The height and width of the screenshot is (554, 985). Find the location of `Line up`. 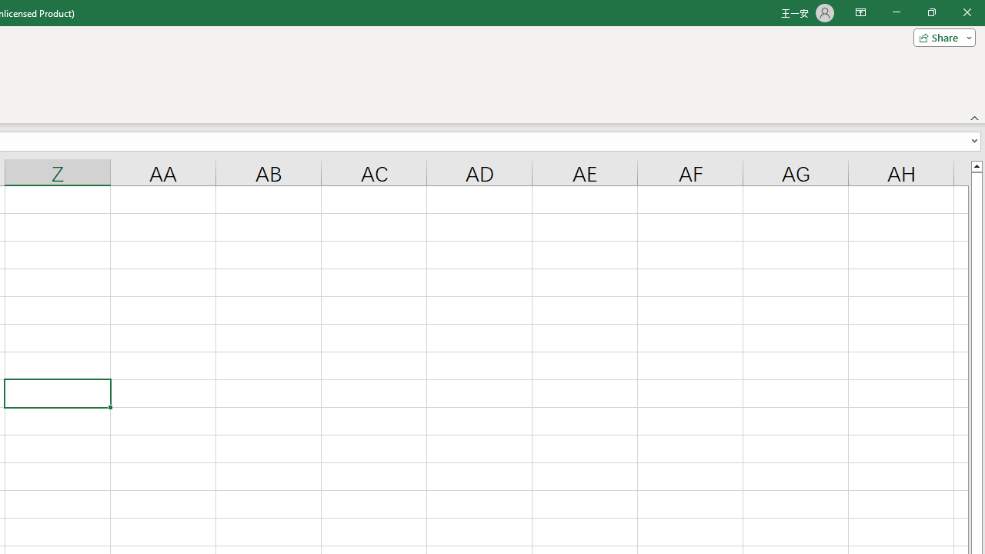

Line up is located at coordinates (976, 165).